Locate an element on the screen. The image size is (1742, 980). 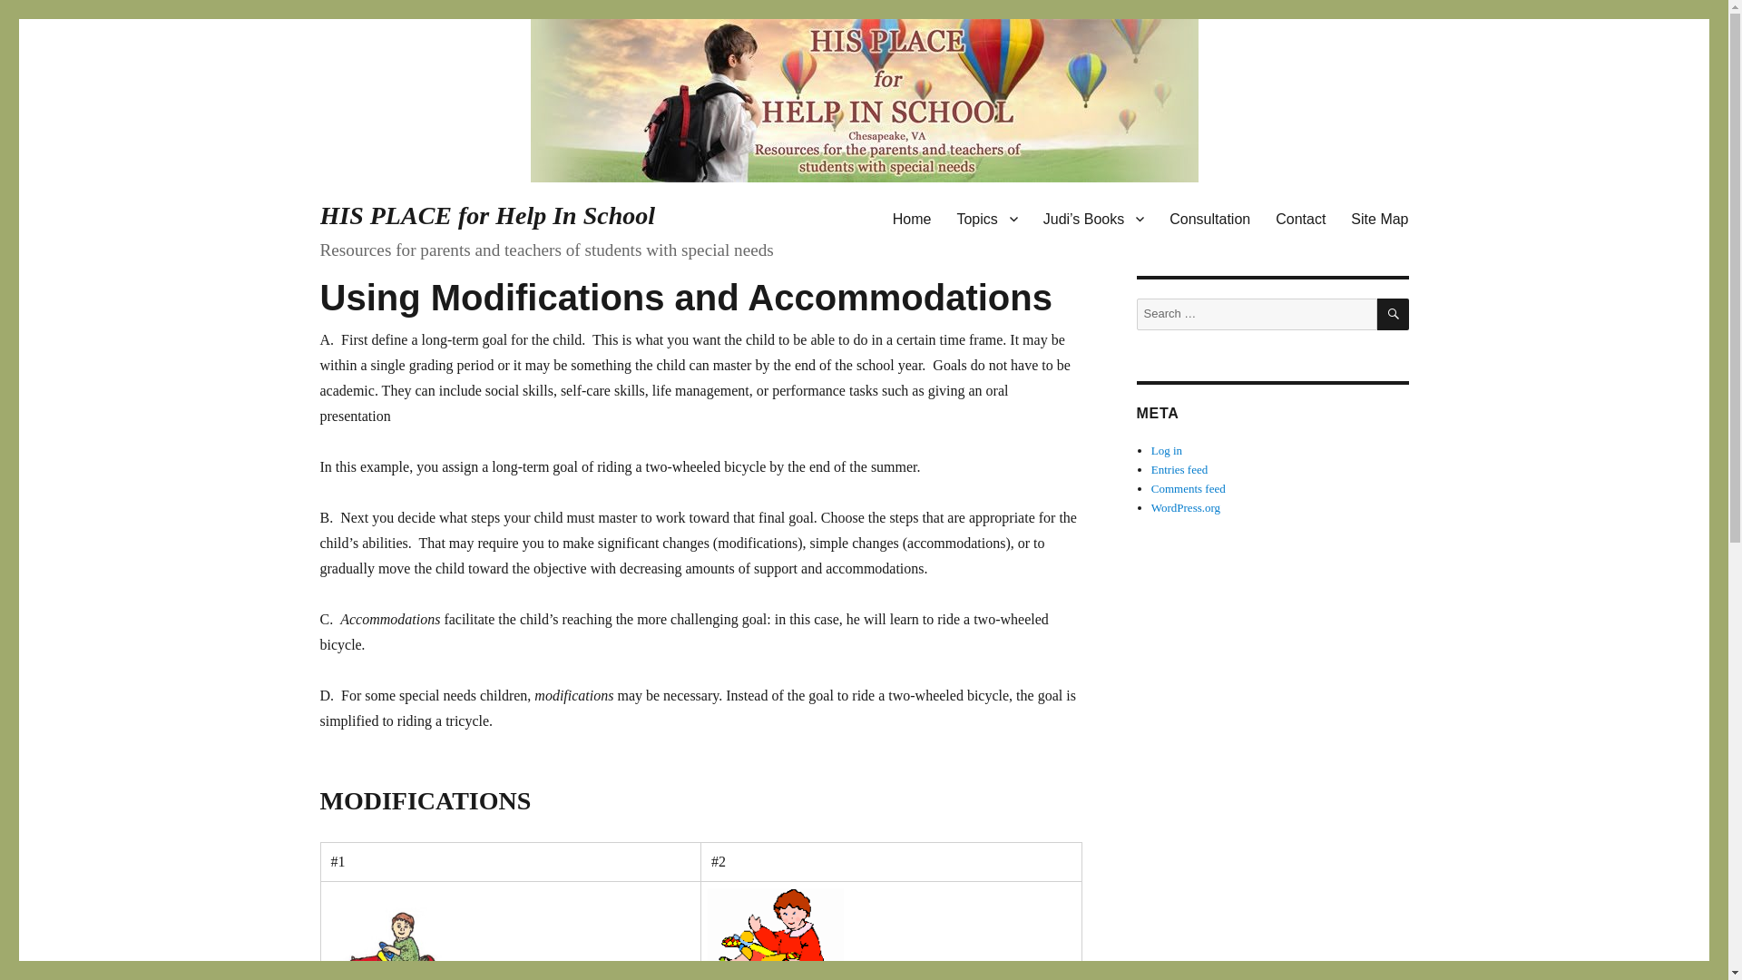
HIS PLACE for Help In School is located at coordinates (486, 215).